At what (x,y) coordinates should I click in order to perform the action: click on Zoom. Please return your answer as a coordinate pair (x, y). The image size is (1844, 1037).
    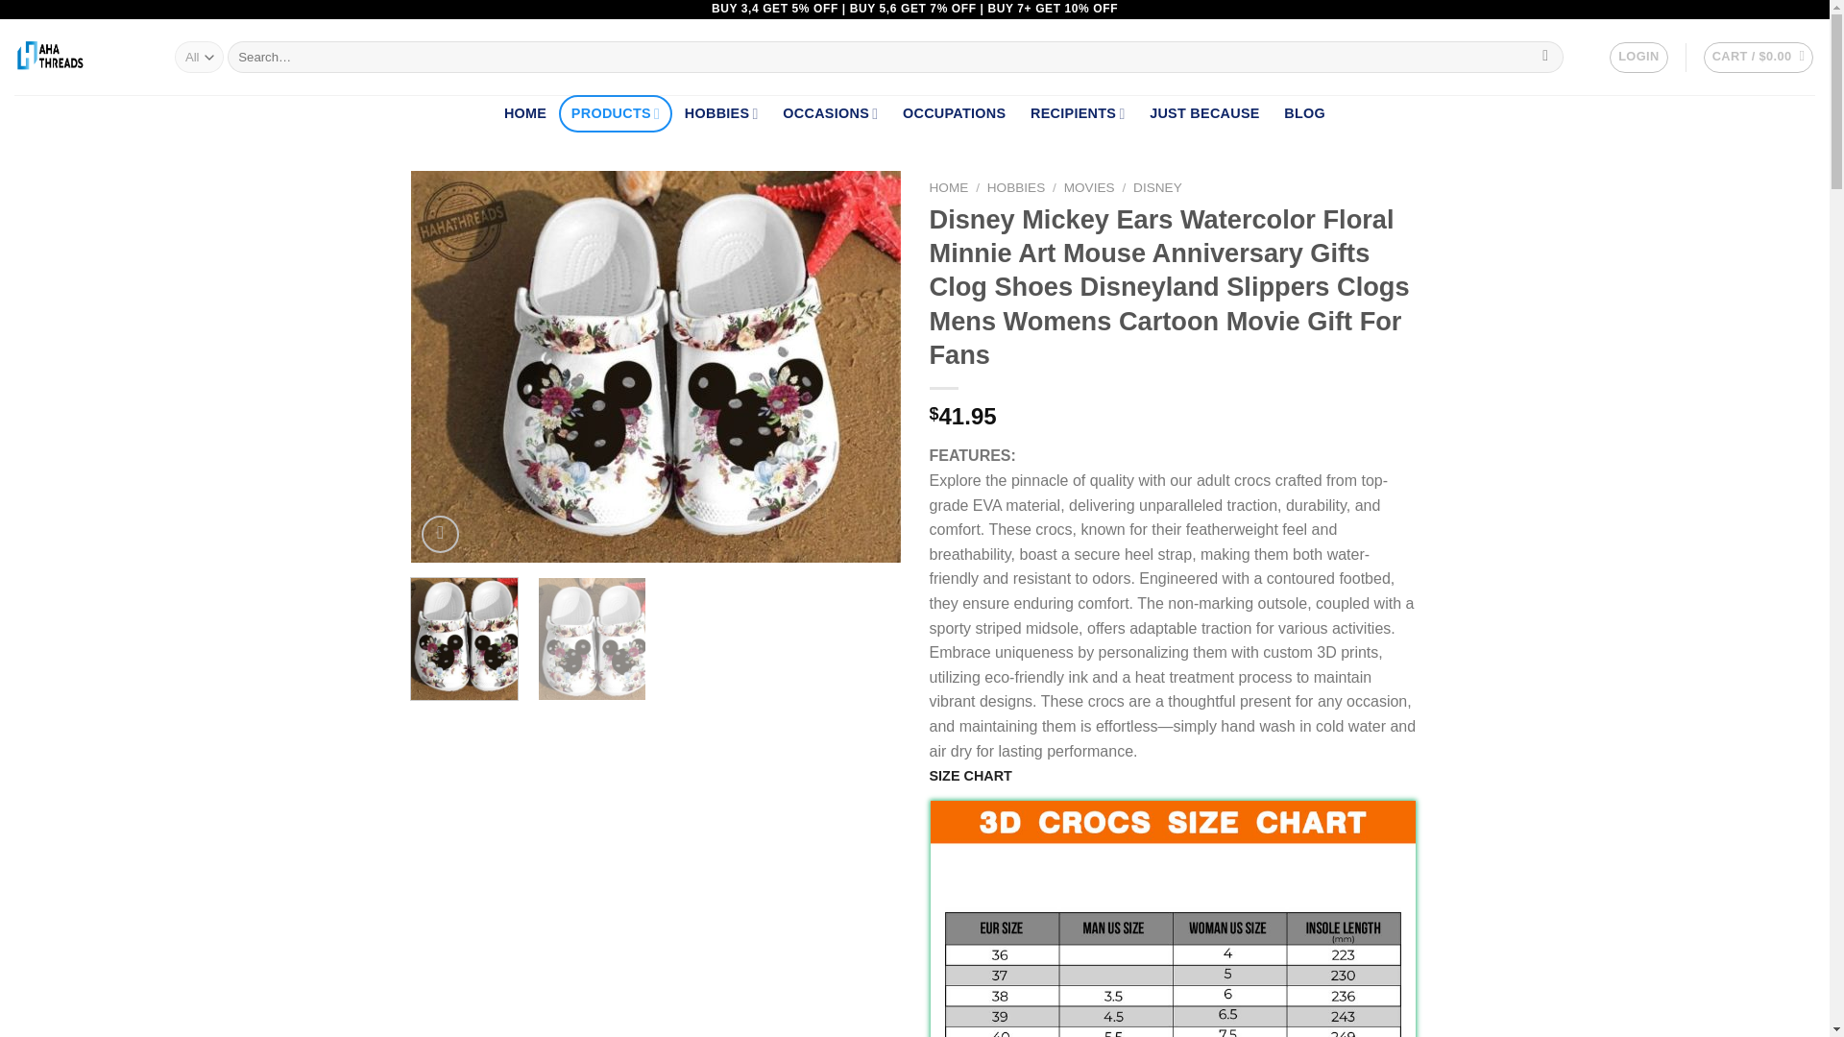
    Looking at the image, I should click on (440, 534).